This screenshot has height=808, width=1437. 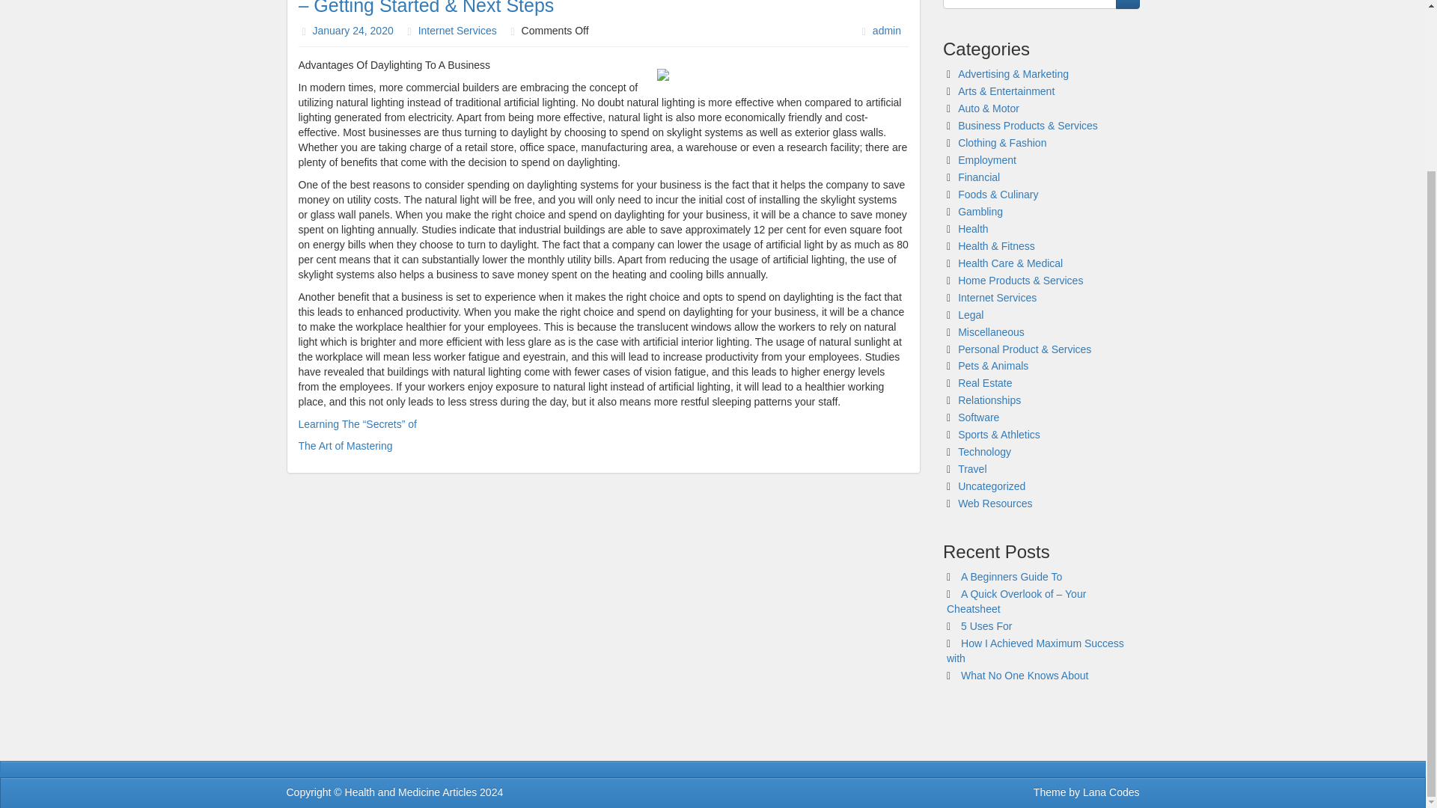 What do you see at coordinates (979, 177) in the screenshot?
I see `Financial` at bounding box center [979, 177].